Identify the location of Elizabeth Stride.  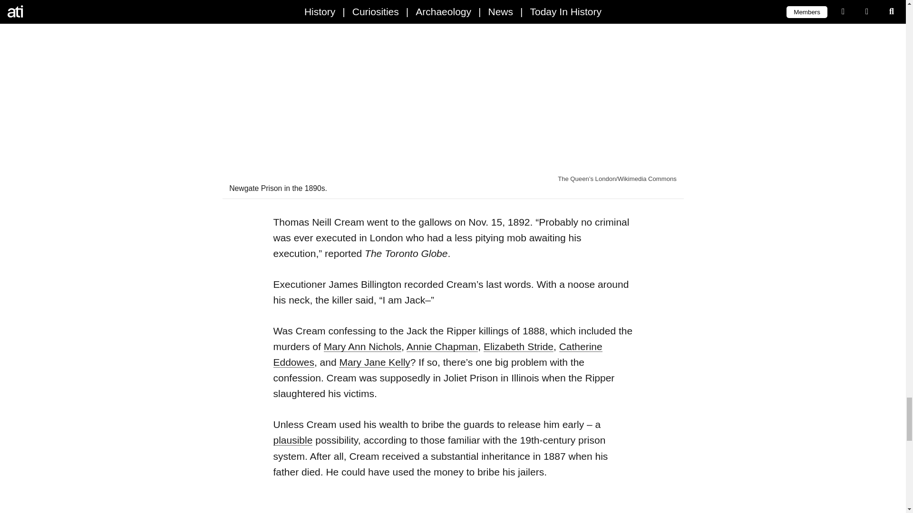
(518, 346).